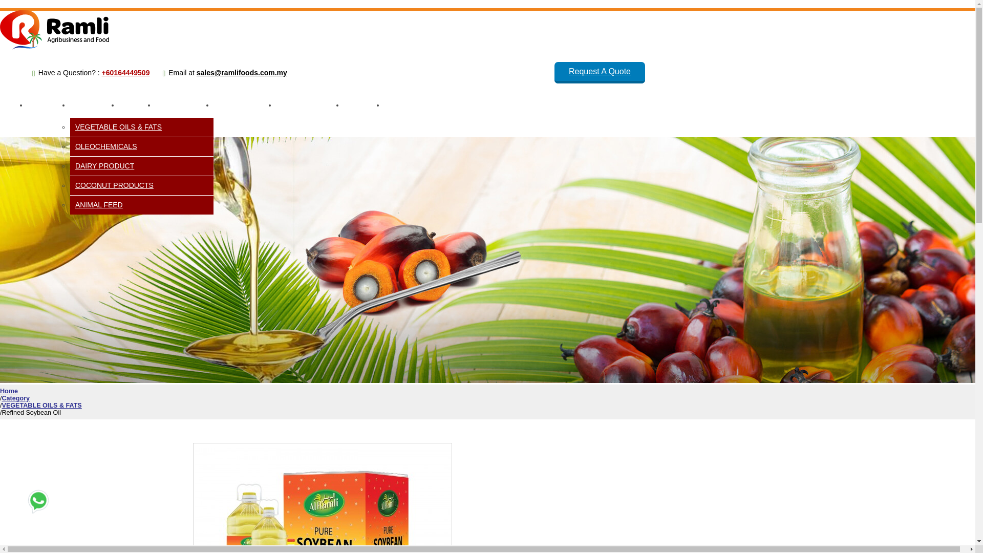  I want to click on About Us, so click(48, 105).